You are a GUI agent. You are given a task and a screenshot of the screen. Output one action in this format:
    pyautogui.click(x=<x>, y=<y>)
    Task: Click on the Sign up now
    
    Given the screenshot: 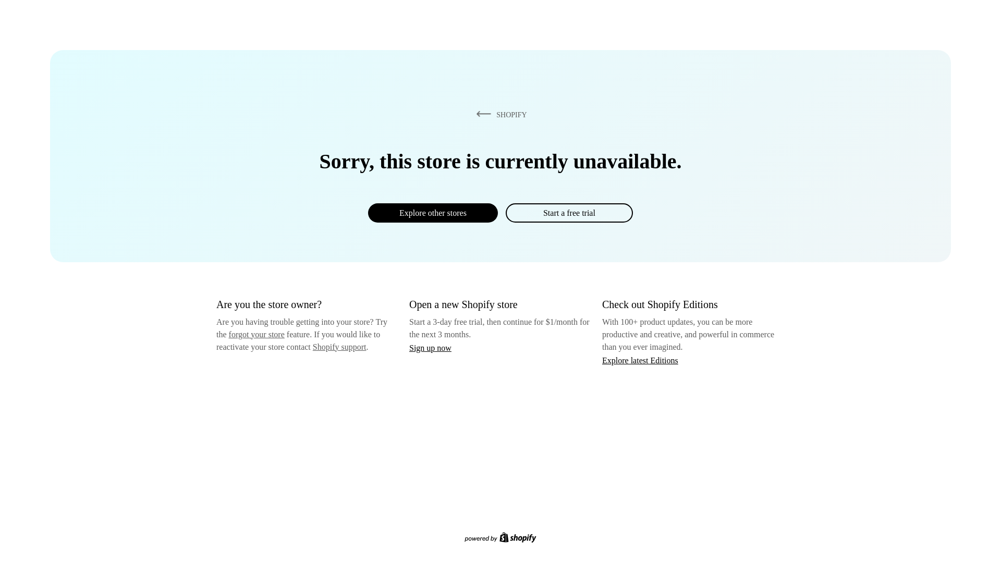 What is the action you would take?
    pyautogui.click(x=430, y=348)
    